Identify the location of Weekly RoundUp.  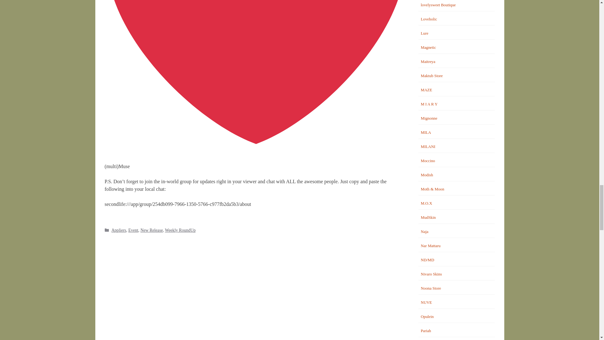
(180, 230).